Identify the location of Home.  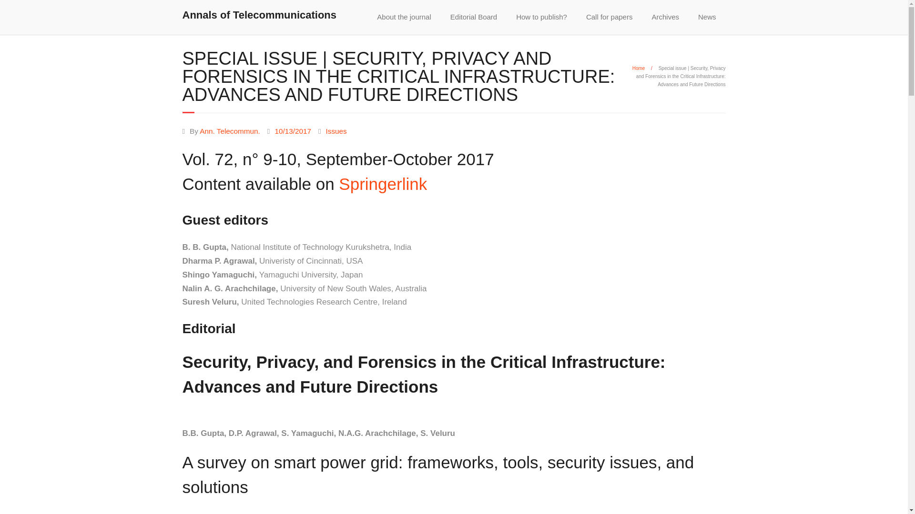
(639, 69).